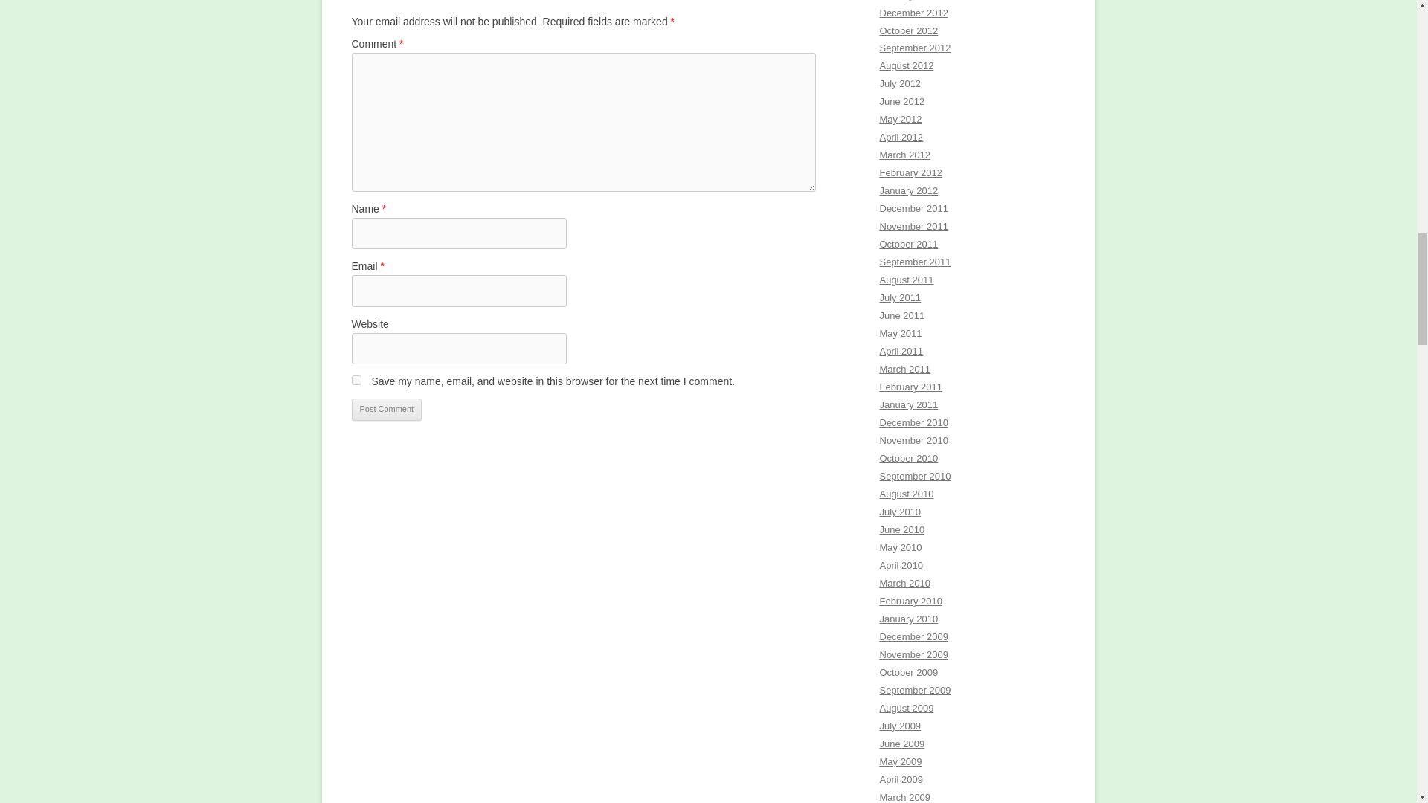 The image size is (1428, 803). I want to click on Post Comment, so click(386, 409).